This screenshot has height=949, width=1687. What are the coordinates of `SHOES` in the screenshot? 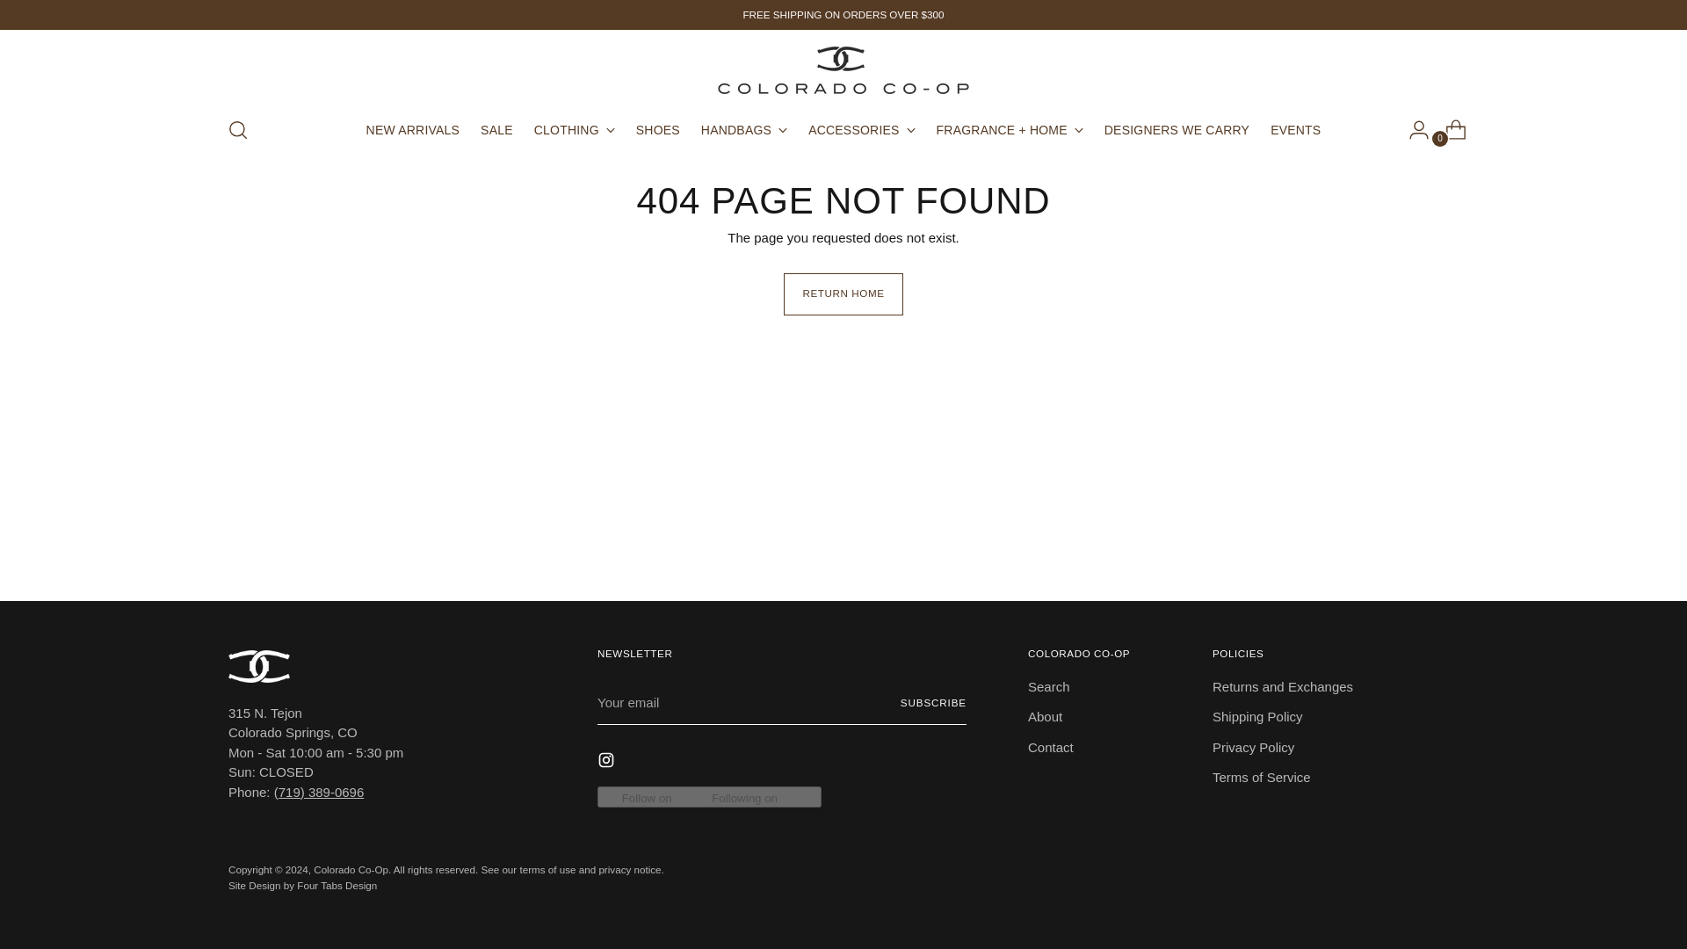 It's located at (657, 130).